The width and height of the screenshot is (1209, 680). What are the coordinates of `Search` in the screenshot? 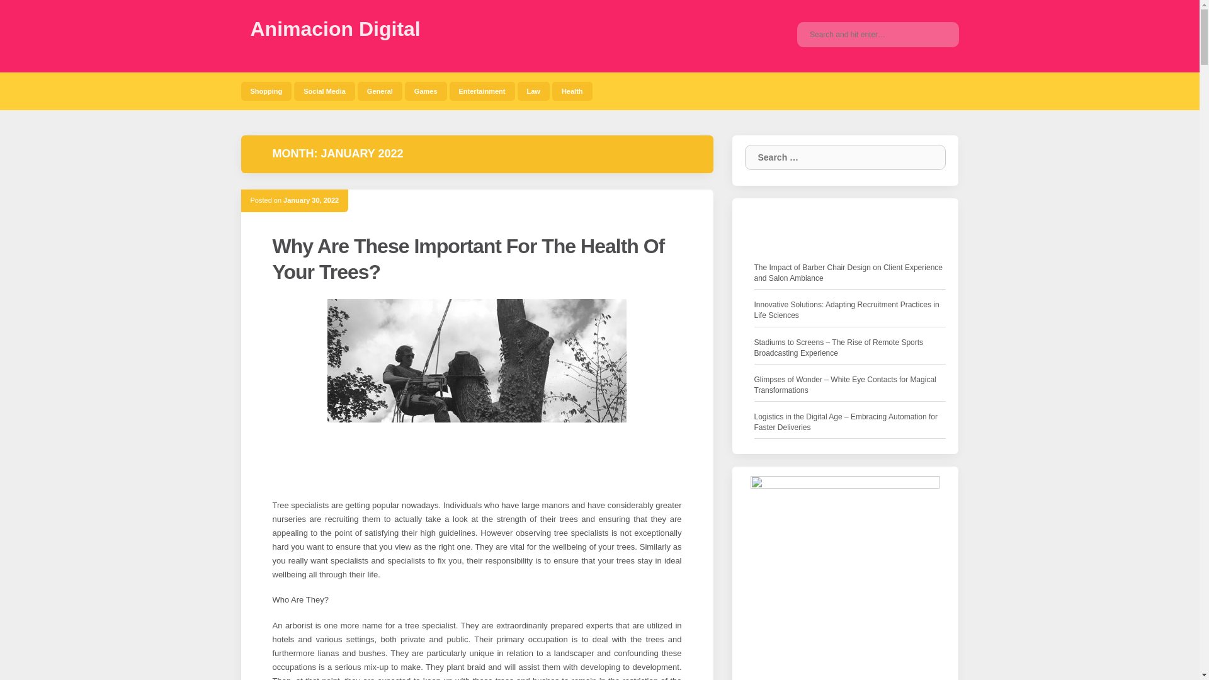 It's located at (926, 157).